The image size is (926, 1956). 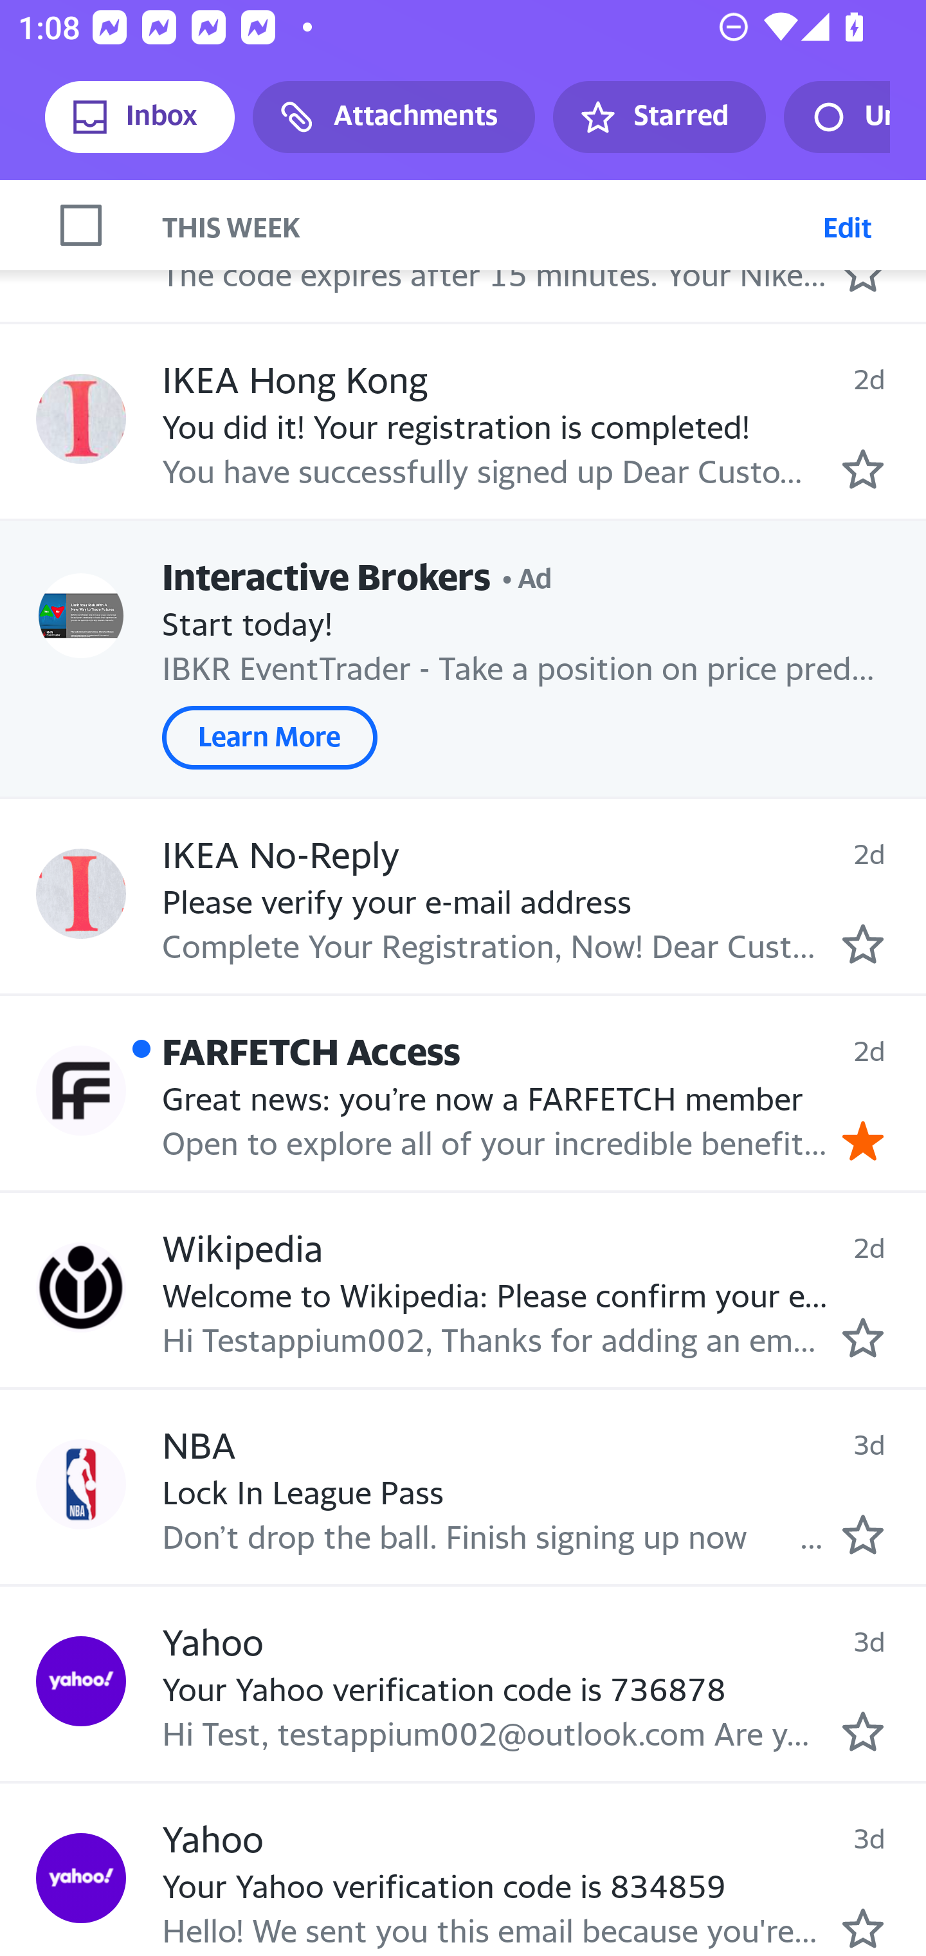 I want to click on Mark as starred., so click(x=863, y=1927).